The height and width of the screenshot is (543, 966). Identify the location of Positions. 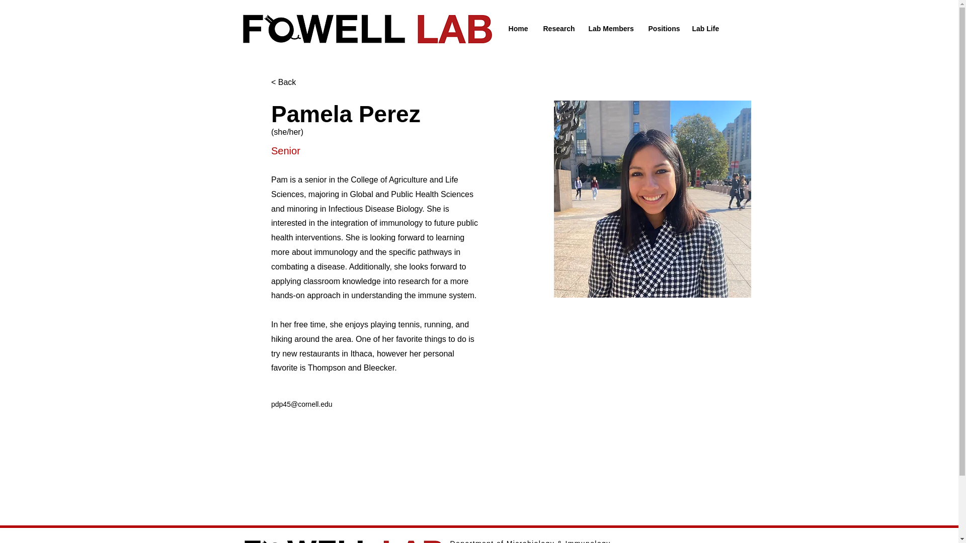
(663, 28).